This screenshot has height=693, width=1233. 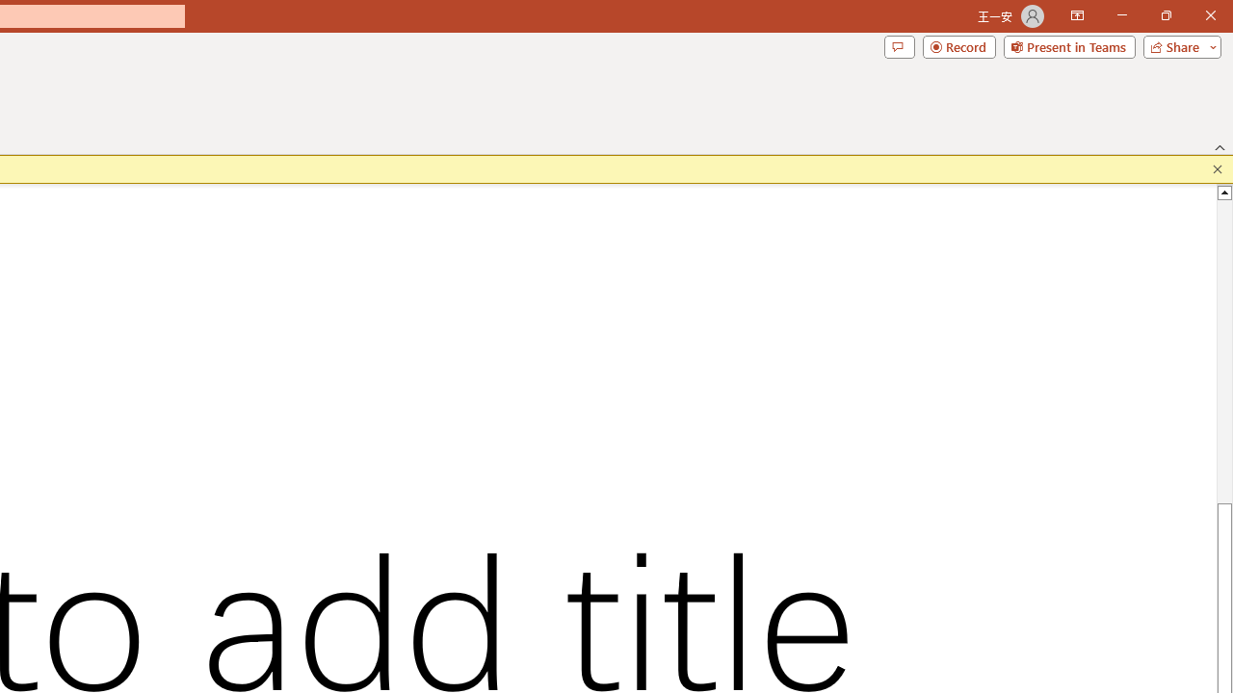 I want to click on Close this message, so click(x=1218, y=169).